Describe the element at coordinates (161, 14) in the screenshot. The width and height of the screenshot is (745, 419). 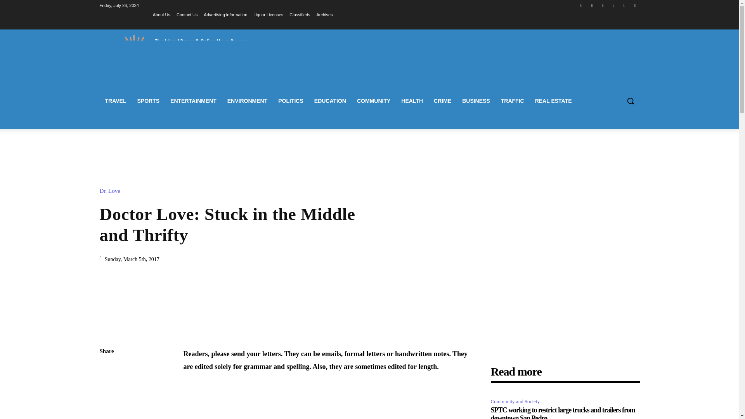
I see `About Us` at that location.